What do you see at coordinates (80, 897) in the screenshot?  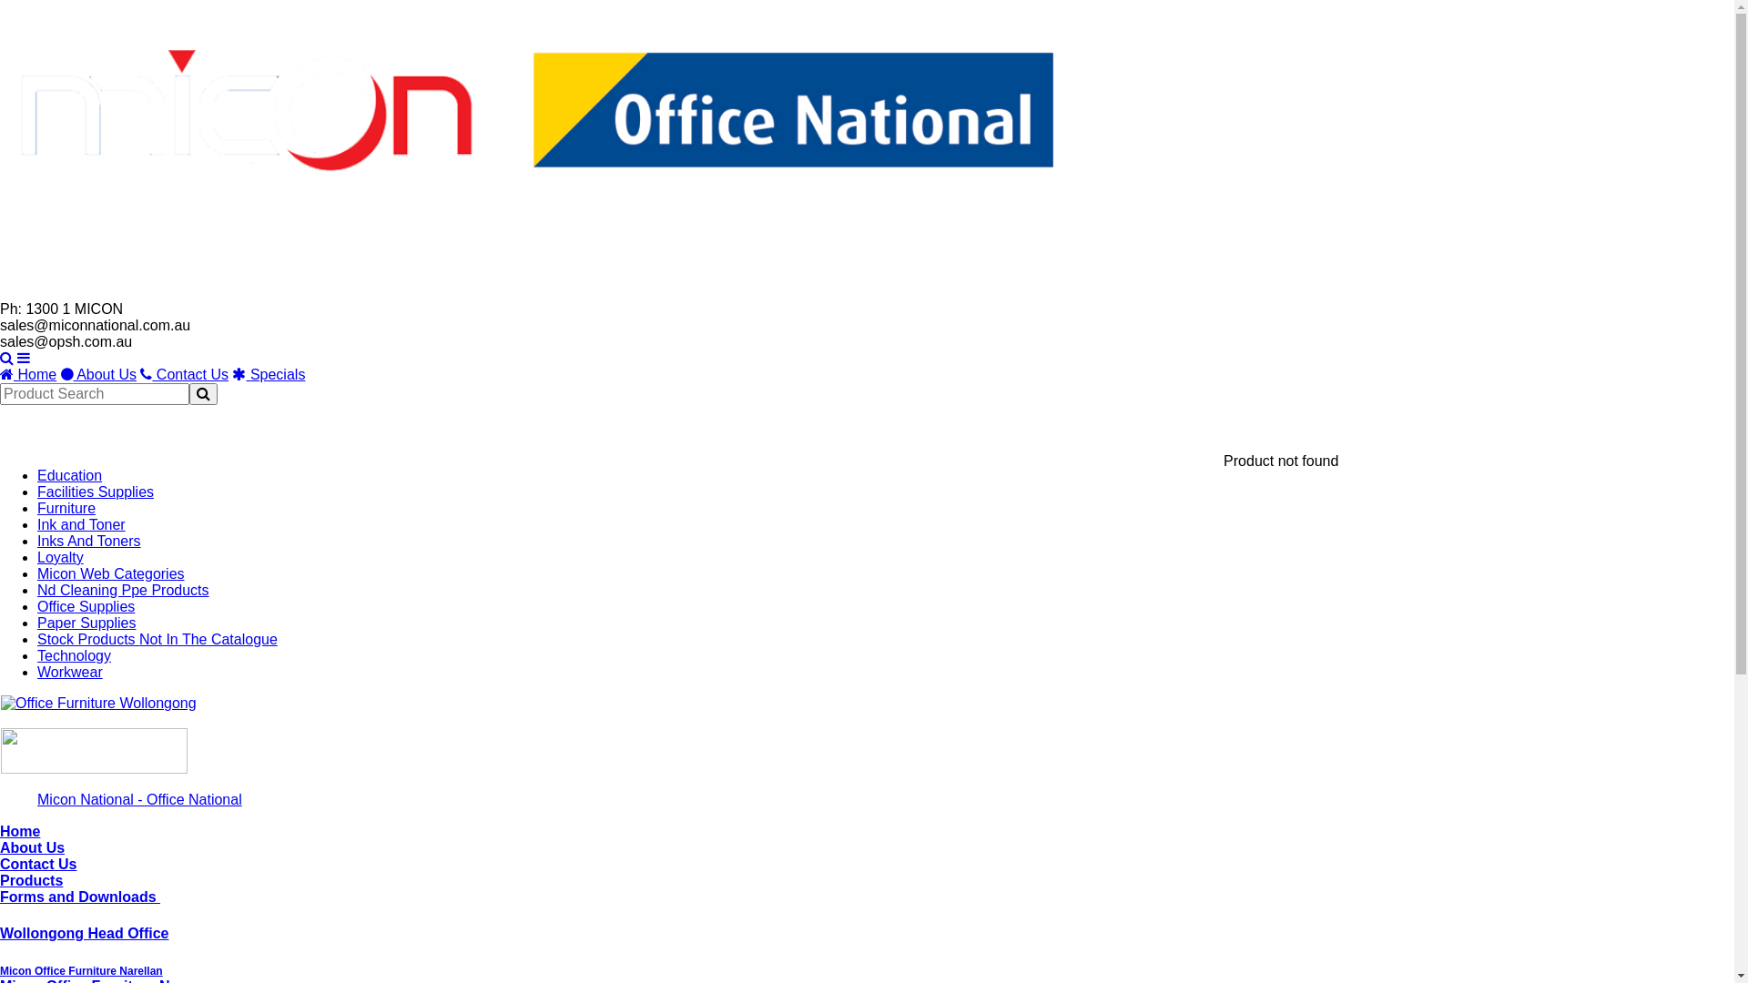 I see `Forms and Downloads ` at bounding box center [80, 897].